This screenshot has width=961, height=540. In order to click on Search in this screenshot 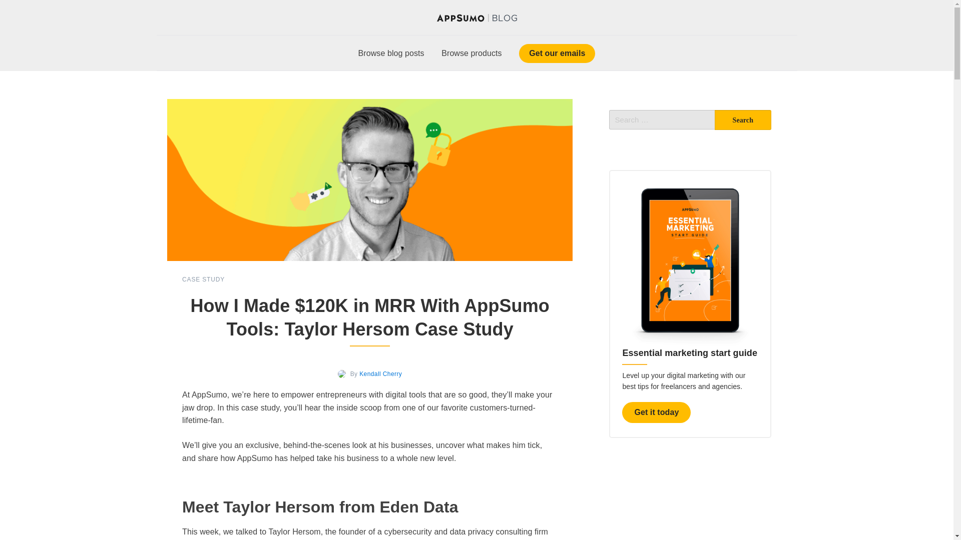, I will do `click(743, 120)`.